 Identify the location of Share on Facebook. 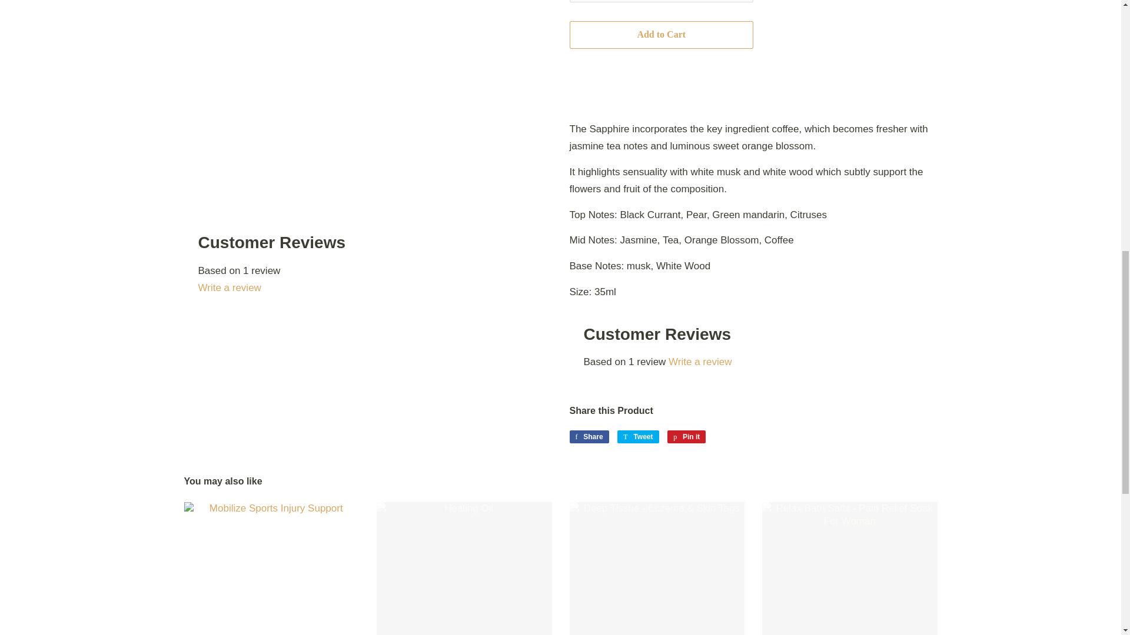
(589, 436).